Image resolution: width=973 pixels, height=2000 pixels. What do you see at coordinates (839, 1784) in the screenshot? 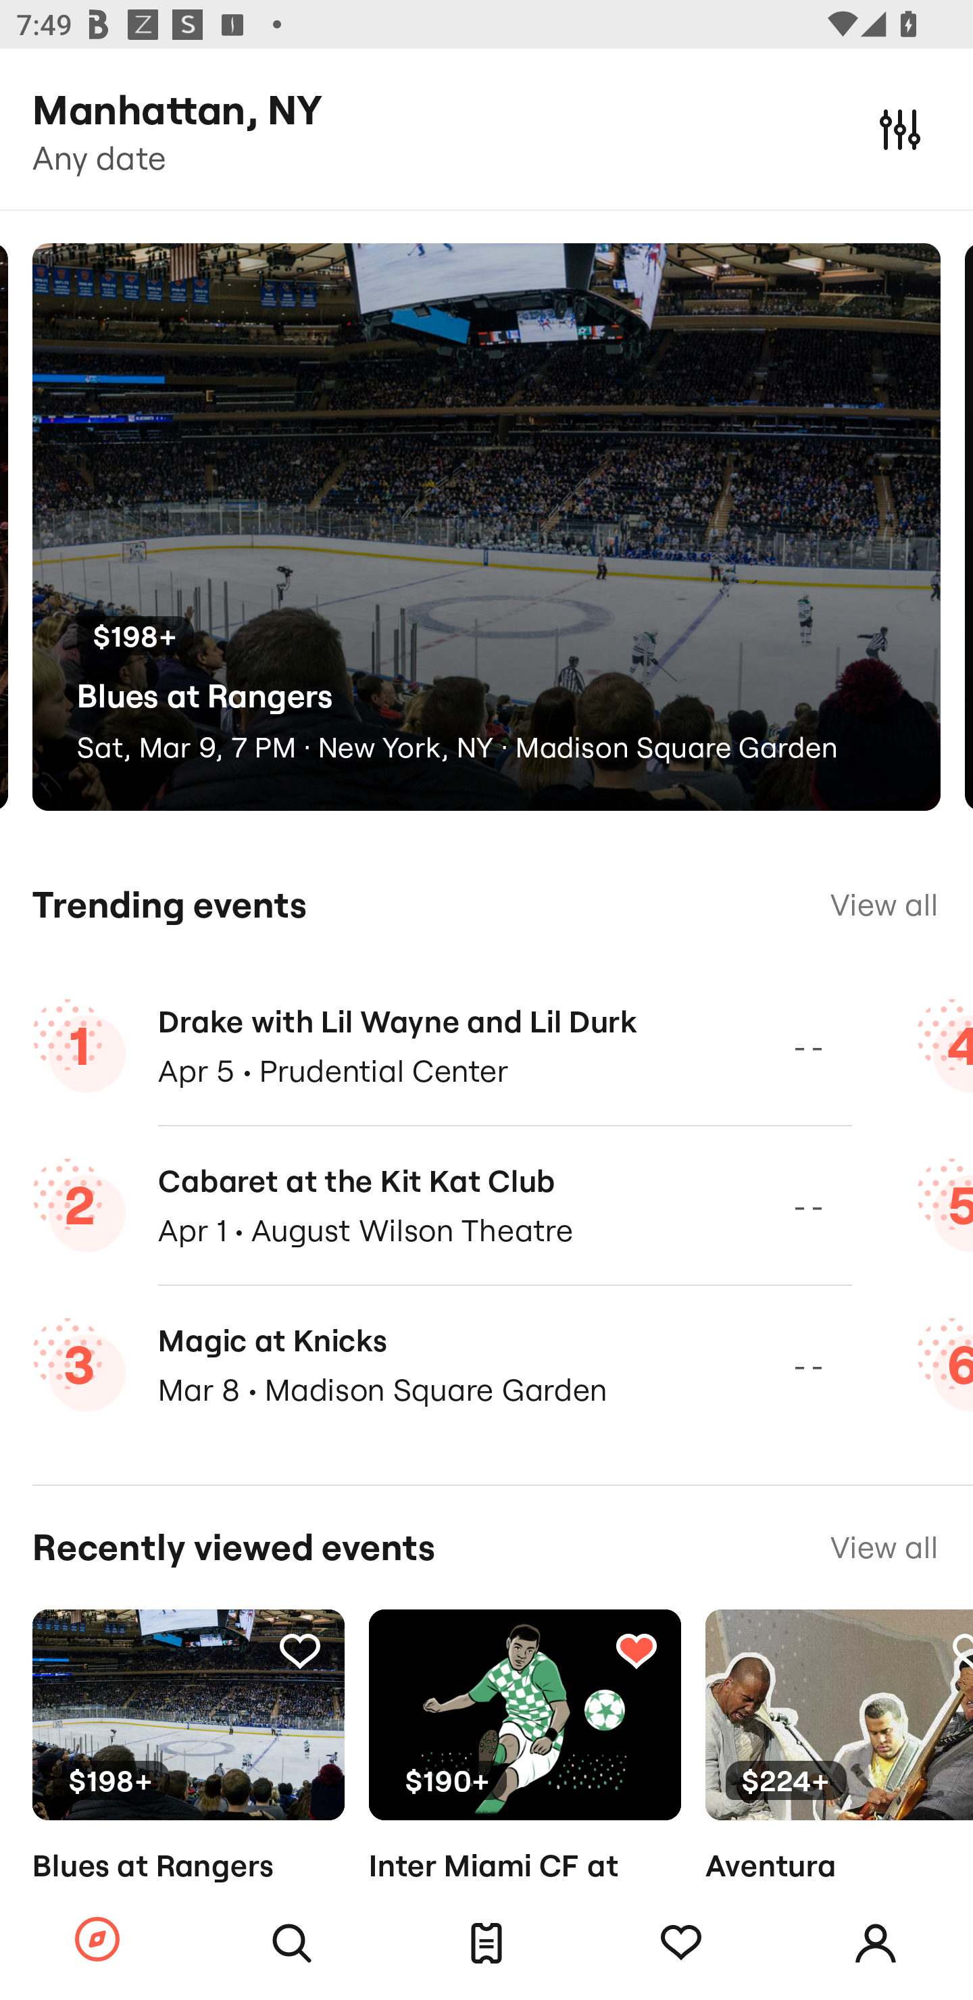
I see `Tracking $224+ Aventura Thu, May 30, 8 PM` at bounding box center [839, 1784].